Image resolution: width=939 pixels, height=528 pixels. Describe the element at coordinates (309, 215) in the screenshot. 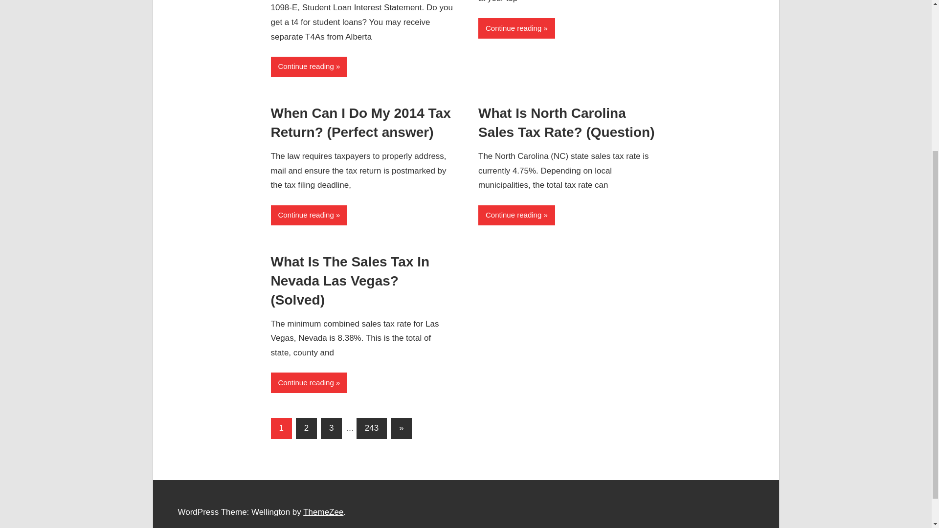

I see `Continue reading` at that location.